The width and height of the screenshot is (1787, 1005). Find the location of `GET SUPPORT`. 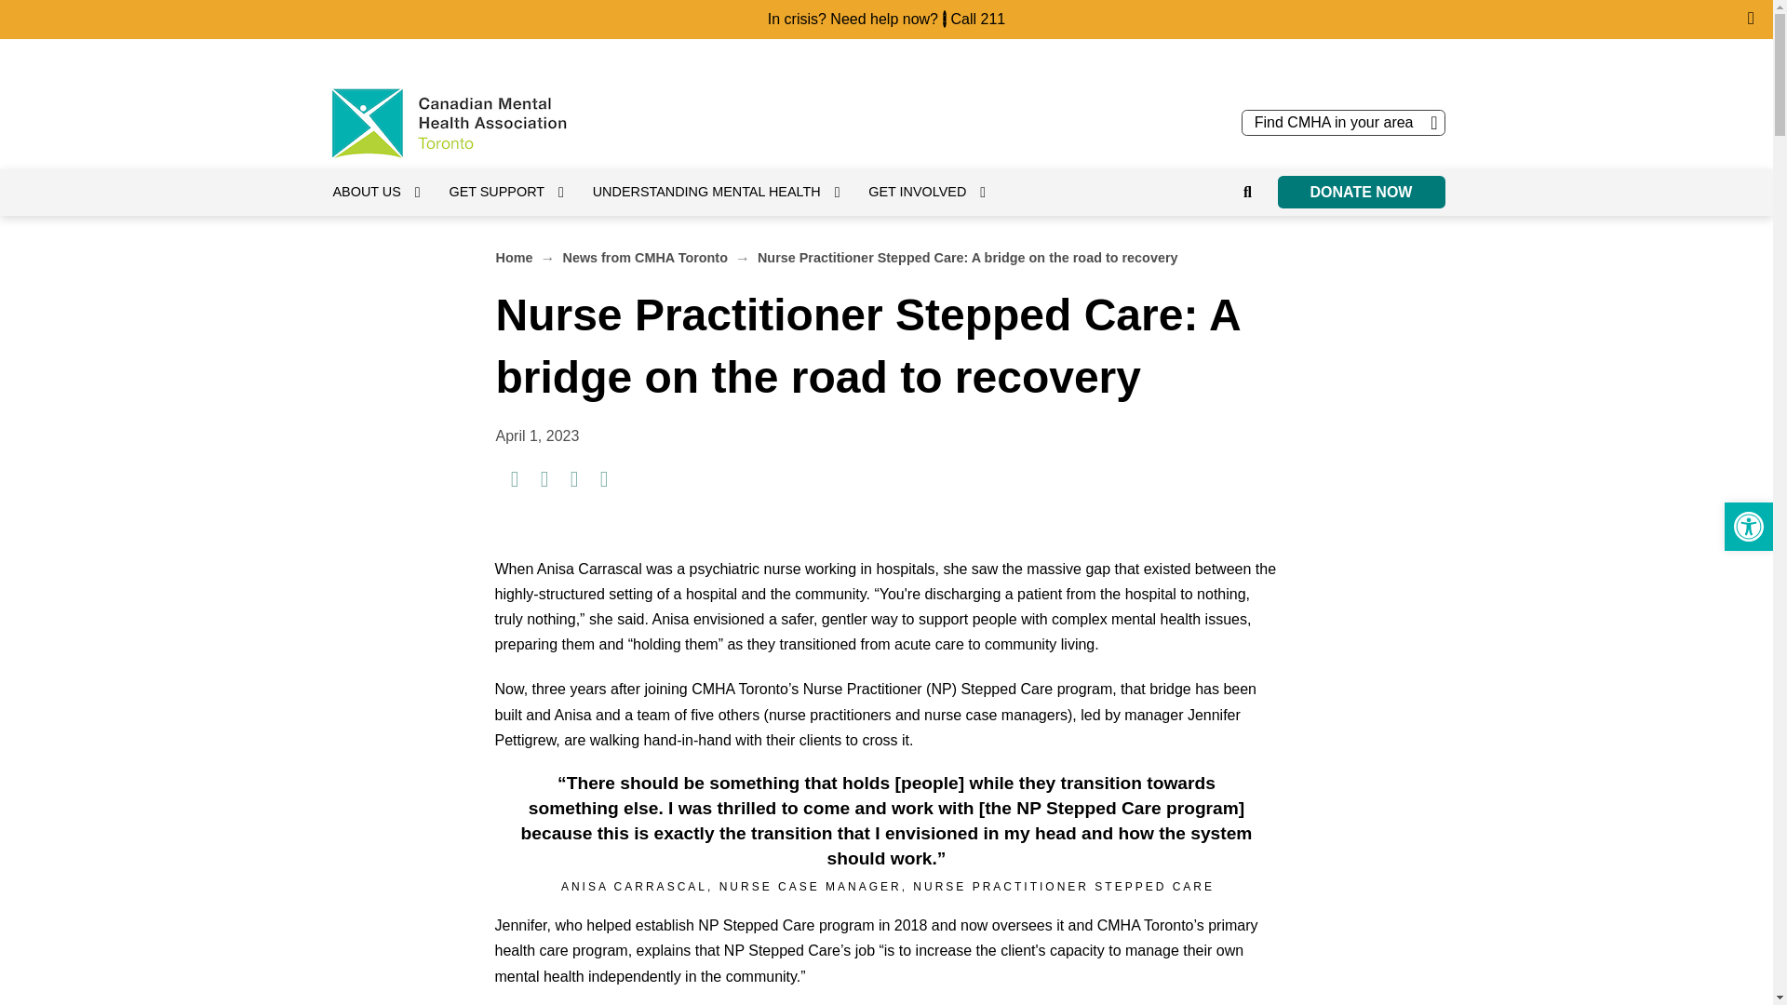

GET SUPPORT is located at coordinates (1344, 122).